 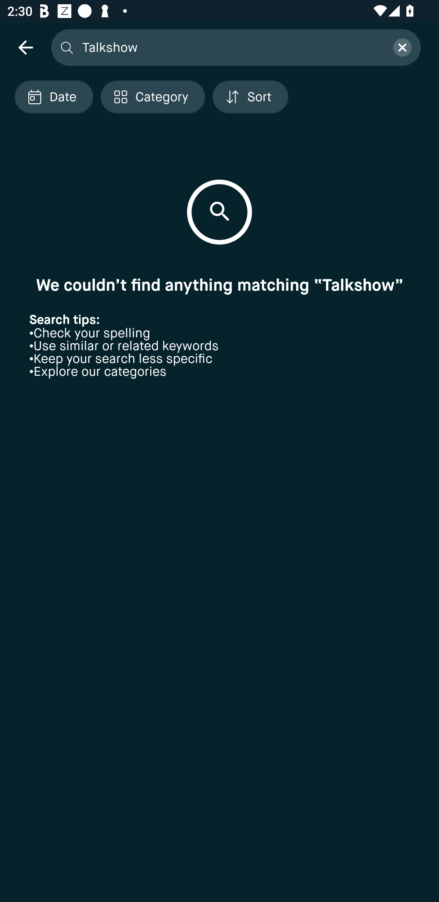 What do you see at coordinates (54, 97) in the screenshot?
I see `Localized description Date` at bounding box center [54, 97].